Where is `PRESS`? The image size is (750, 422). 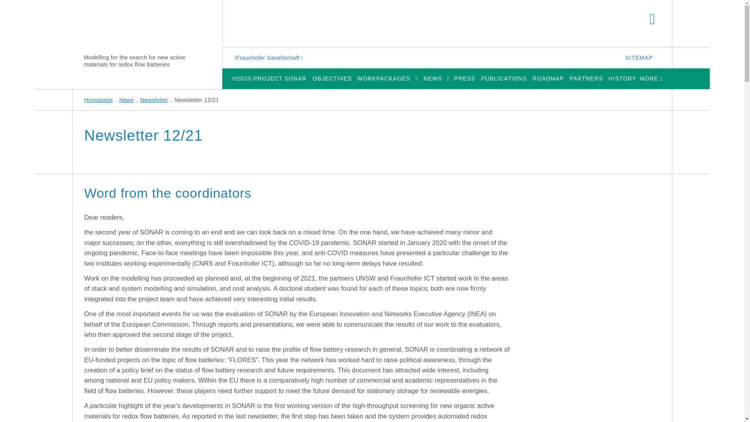 PRESS is located at coordinates (465, 78).